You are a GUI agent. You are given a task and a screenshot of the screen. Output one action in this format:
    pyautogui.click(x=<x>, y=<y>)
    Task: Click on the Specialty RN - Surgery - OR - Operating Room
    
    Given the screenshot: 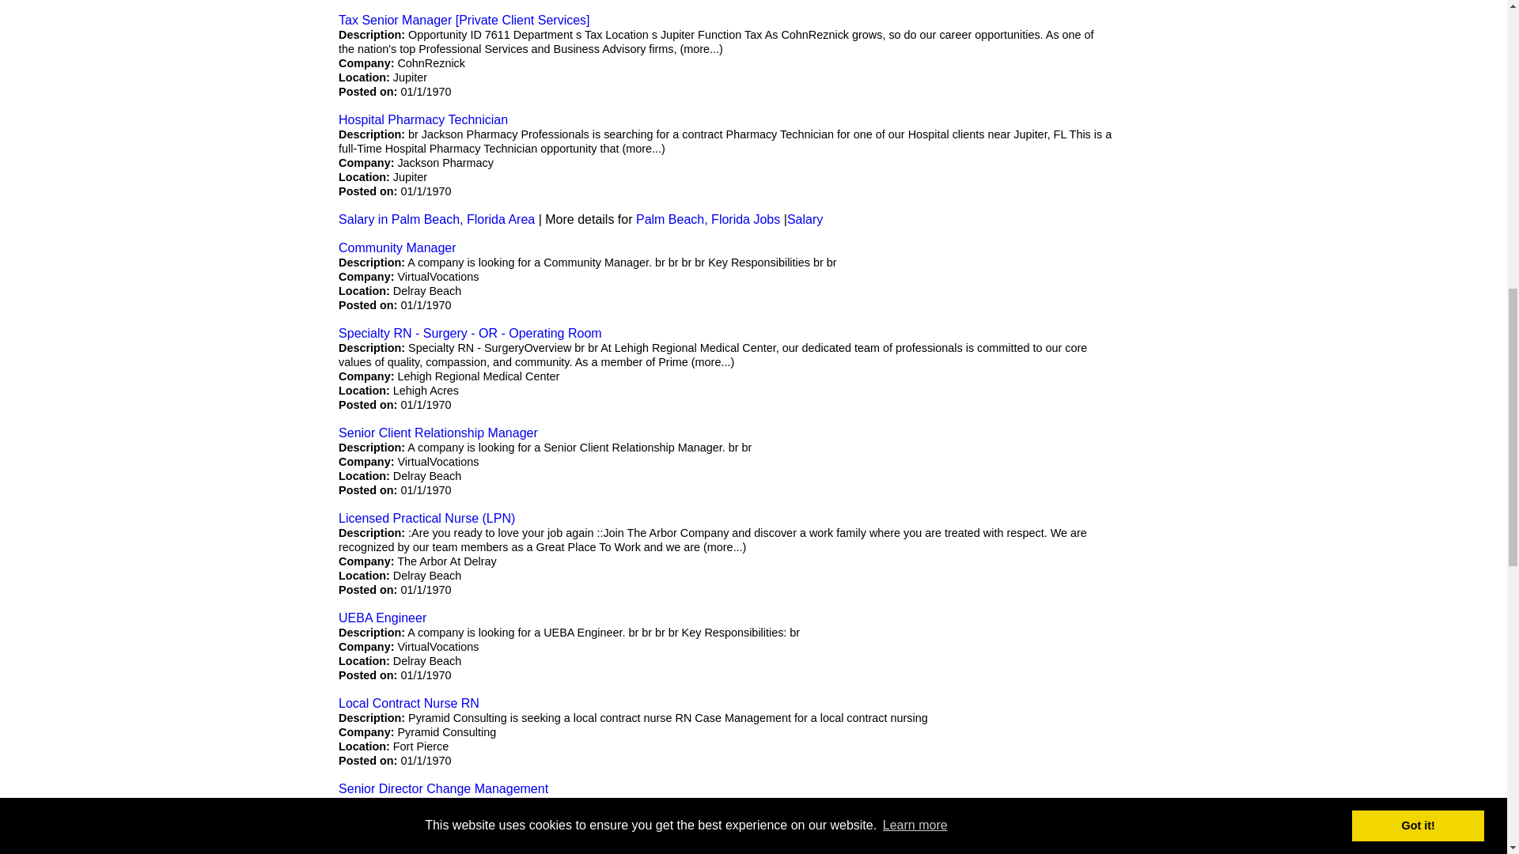 What is the action you would take?
    pyautogui.click(x=470, y=332)
    